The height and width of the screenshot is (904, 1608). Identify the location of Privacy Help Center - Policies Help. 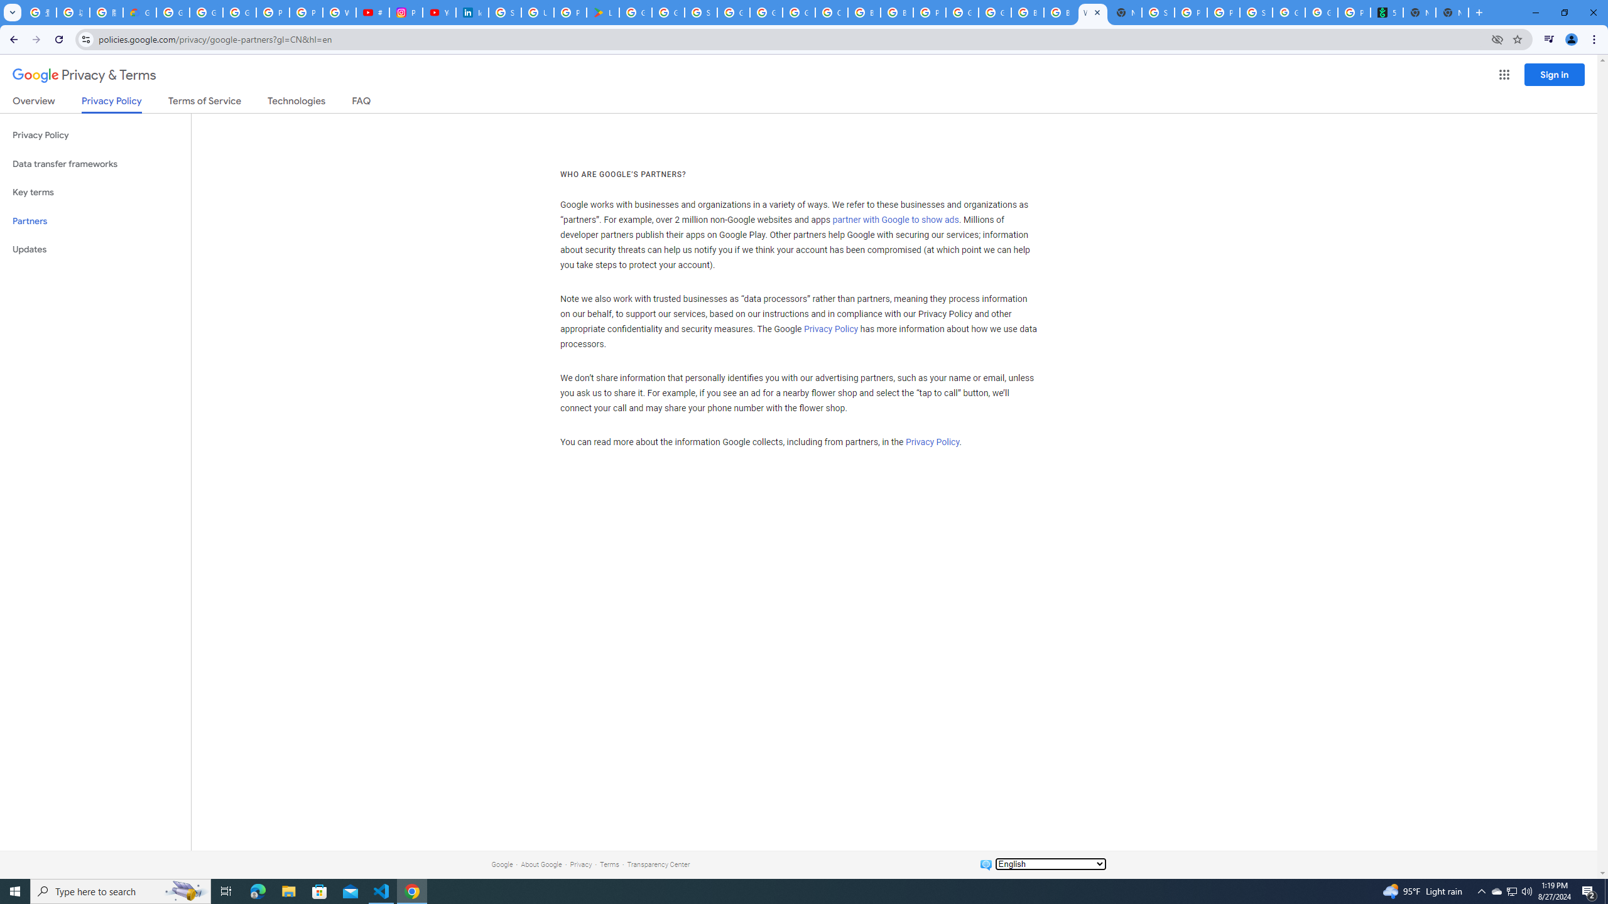
(307, 13).